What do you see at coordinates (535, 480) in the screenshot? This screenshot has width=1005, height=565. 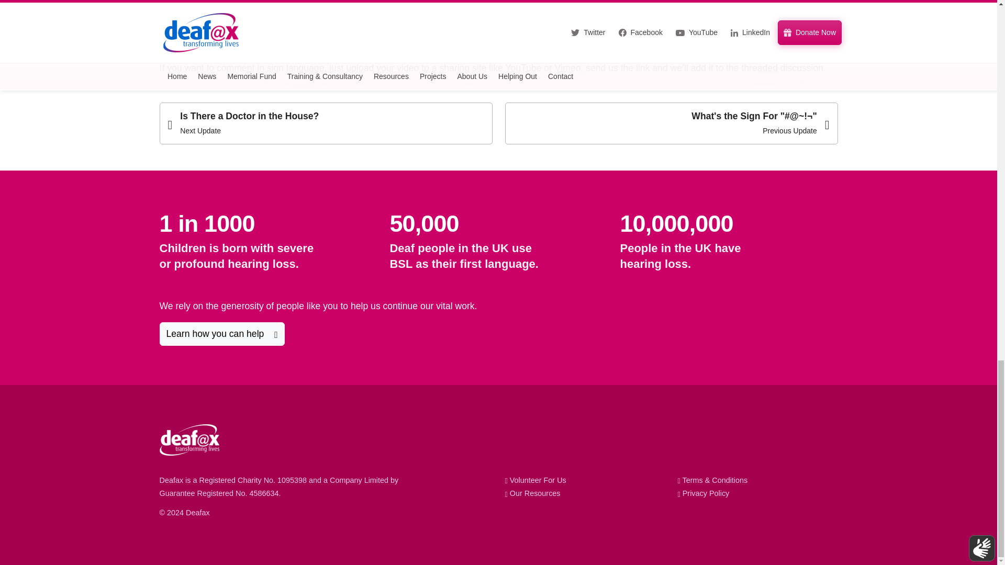 I see `Volunteer For Us` at bounding box center [535, 480].